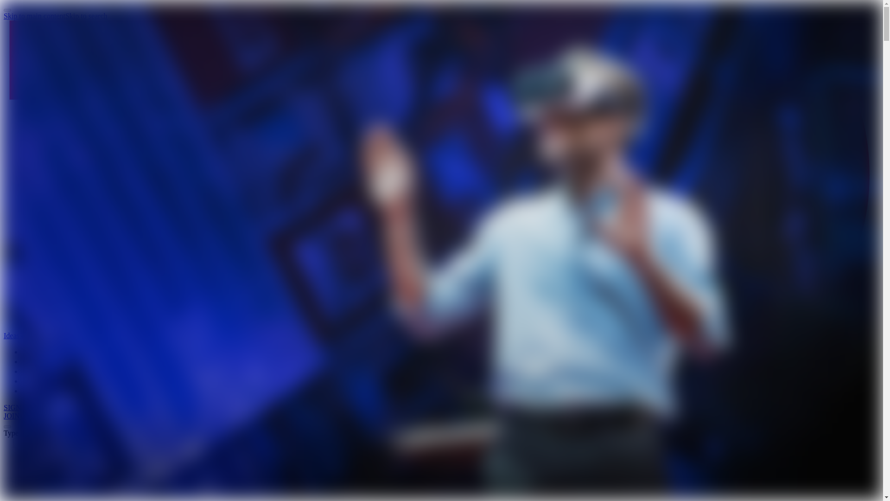 The height and width of the screenshot is (501, 890). Describe the element at coordinates (36, 391) in the screenshot. I see `ABOUT` at that location.